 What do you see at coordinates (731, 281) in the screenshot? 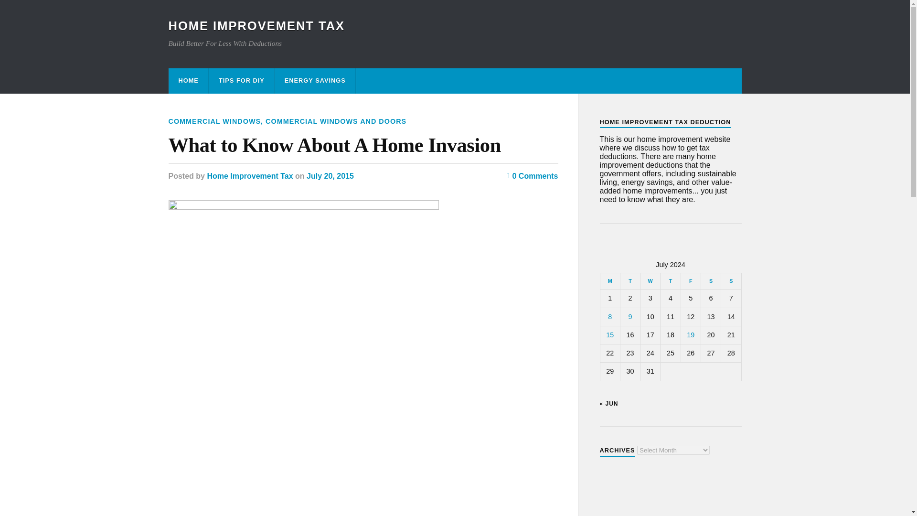
I see `Sunday` at bounding box center [731, 281].